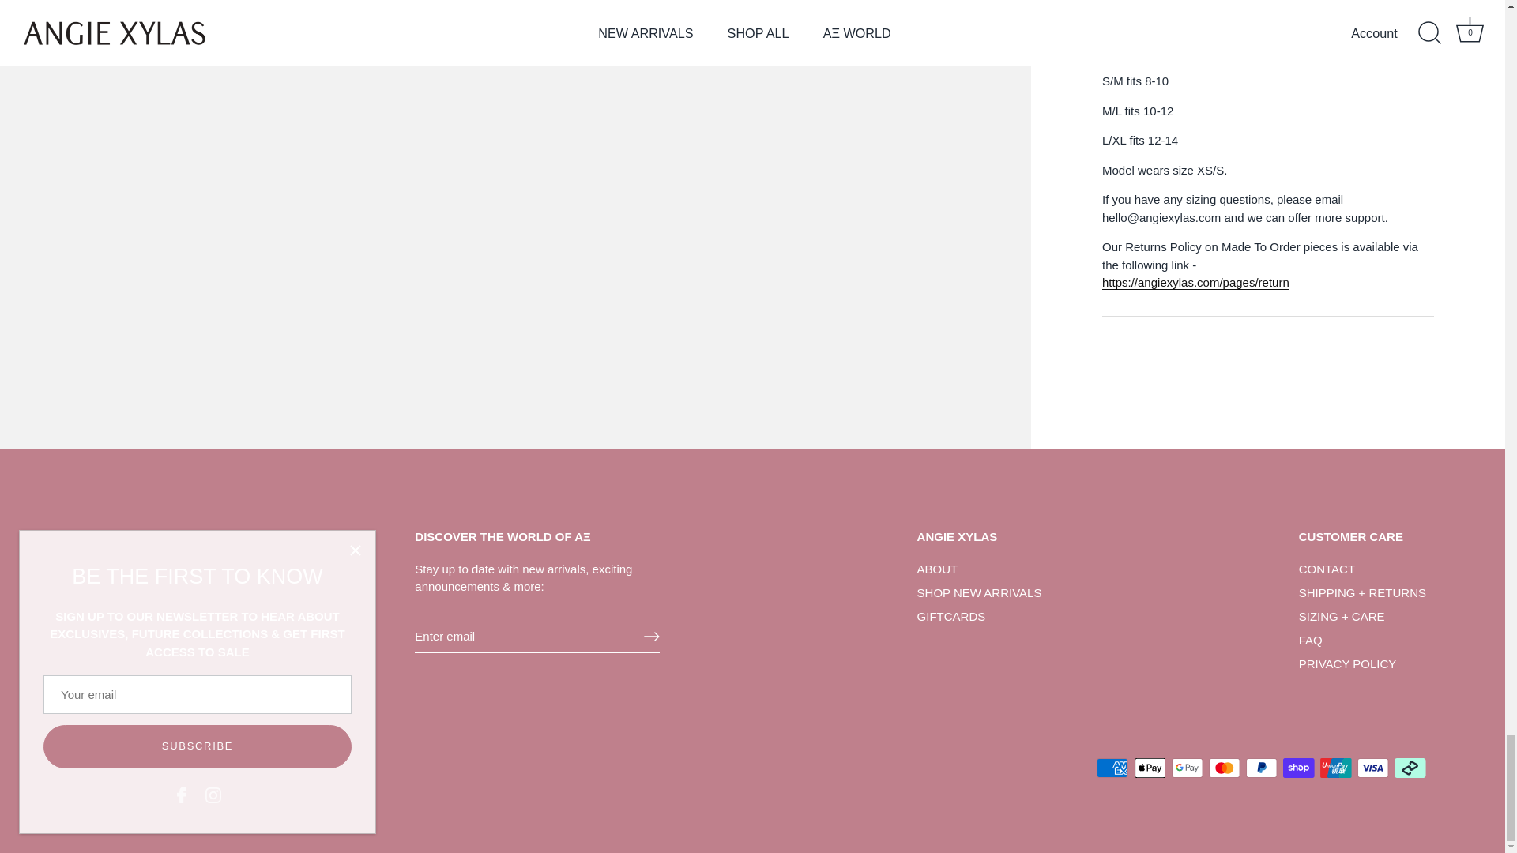 The image size is (1517, 853). I want to click on American Express, so click(1112, 768).